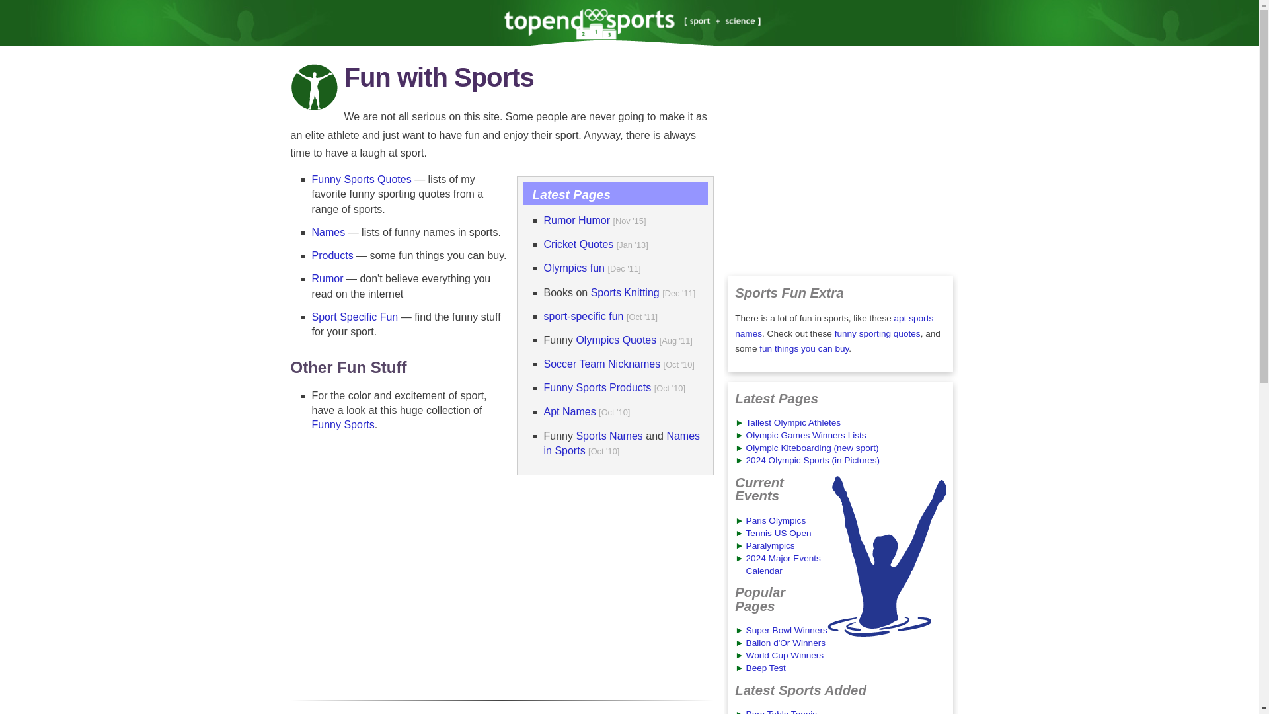 This screenshot has width=1269, height=714. Describe the element at coordinates (578, 244) in the screenshot. I see `Cricket Quotes` at that location.